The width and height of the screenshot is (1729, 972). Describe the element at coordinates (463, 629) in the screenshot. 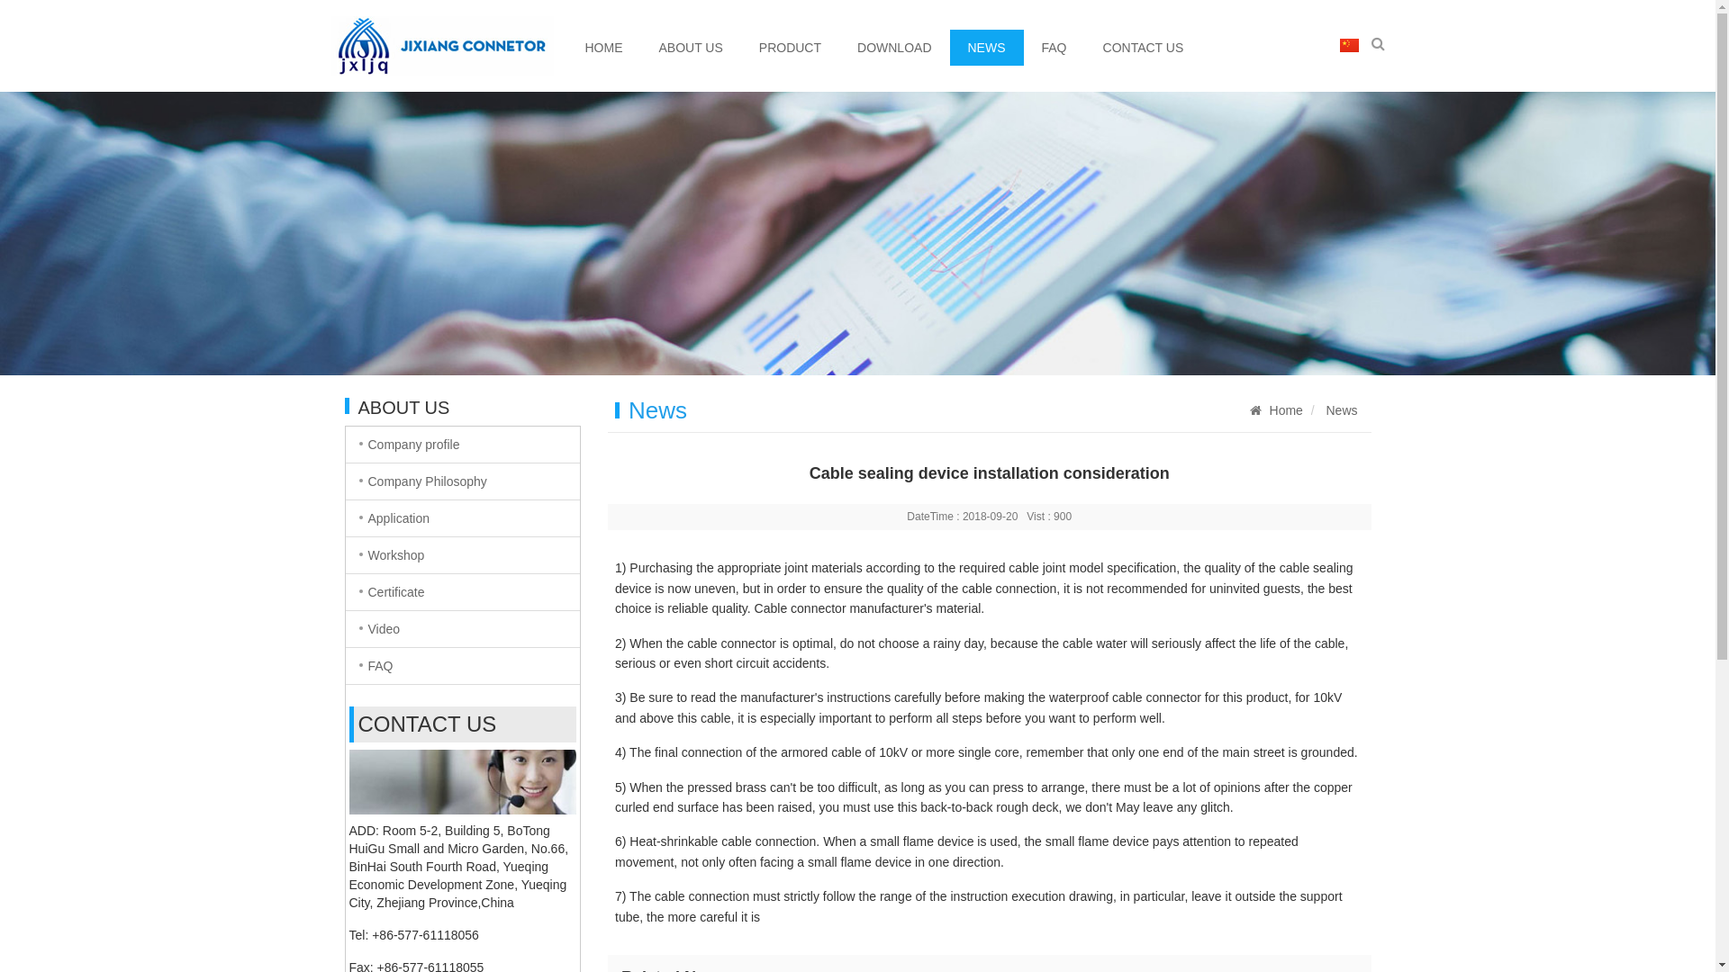

I see `Video` at that location.